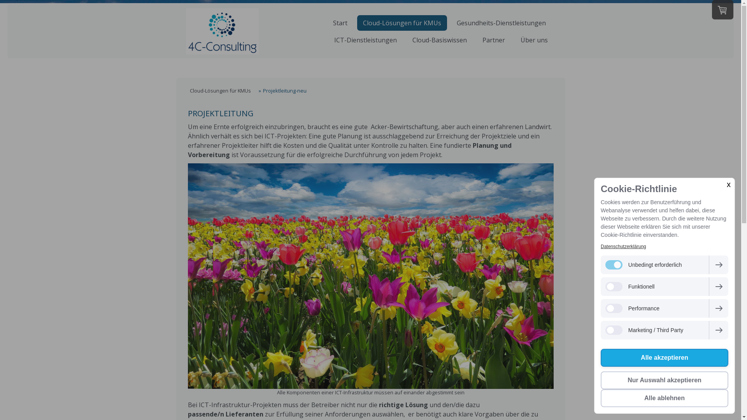 The height and width of the screenshot is (420, 747). What do you see at coordinates (665, 398) in the screenshot?
I see `Alle ablehnen` at bounding box center [665, 398].